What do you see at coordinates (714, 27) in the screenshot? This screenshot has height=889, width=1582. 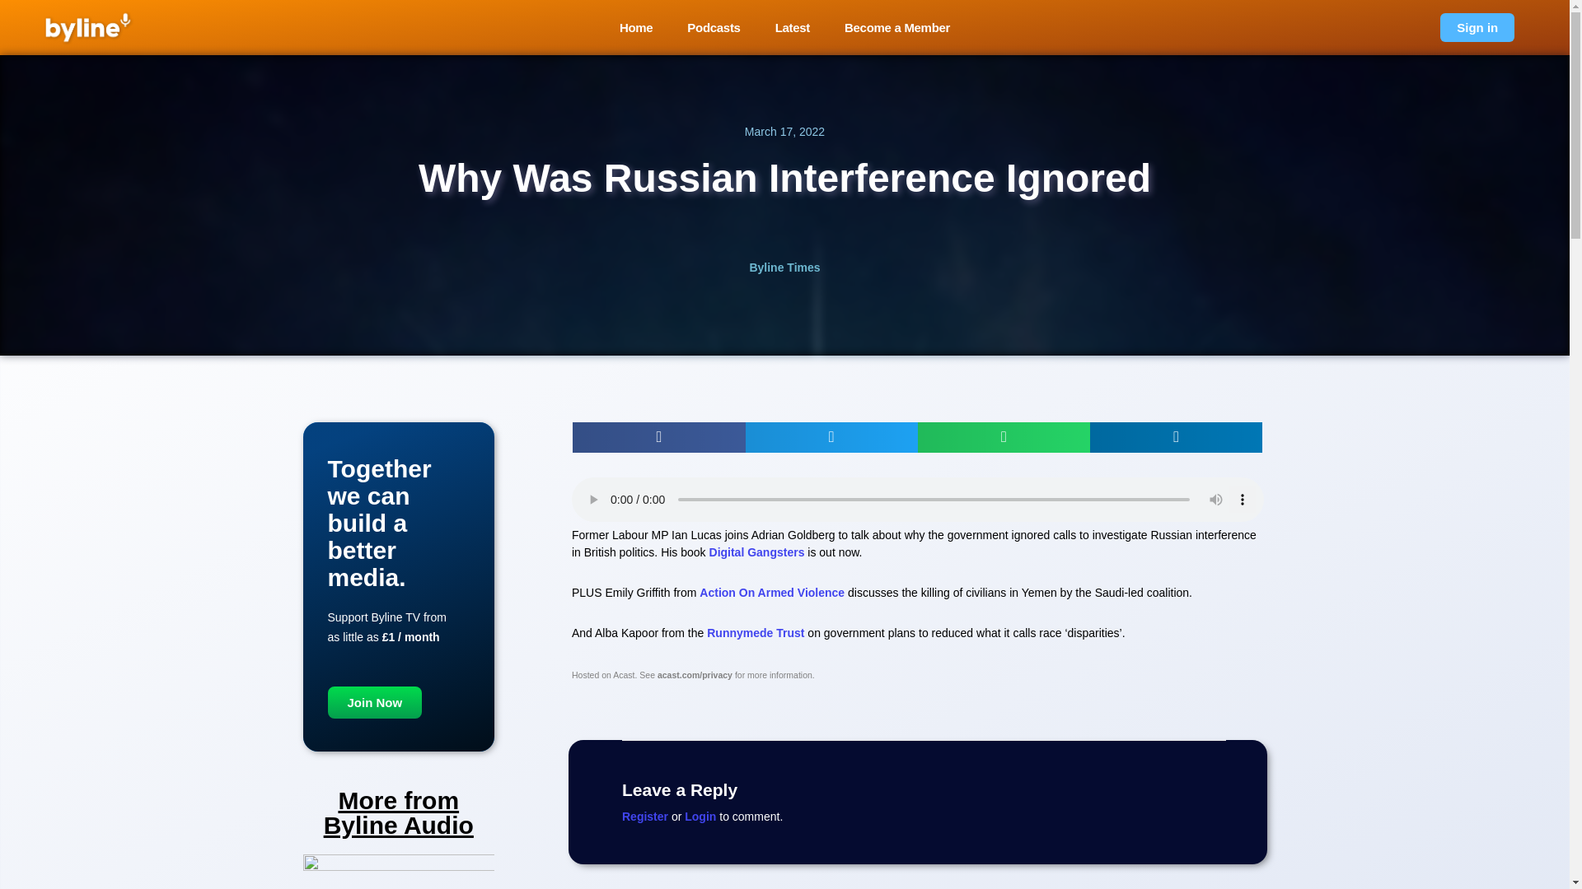 I see `Podcasts` at bounding box center [714, 27].